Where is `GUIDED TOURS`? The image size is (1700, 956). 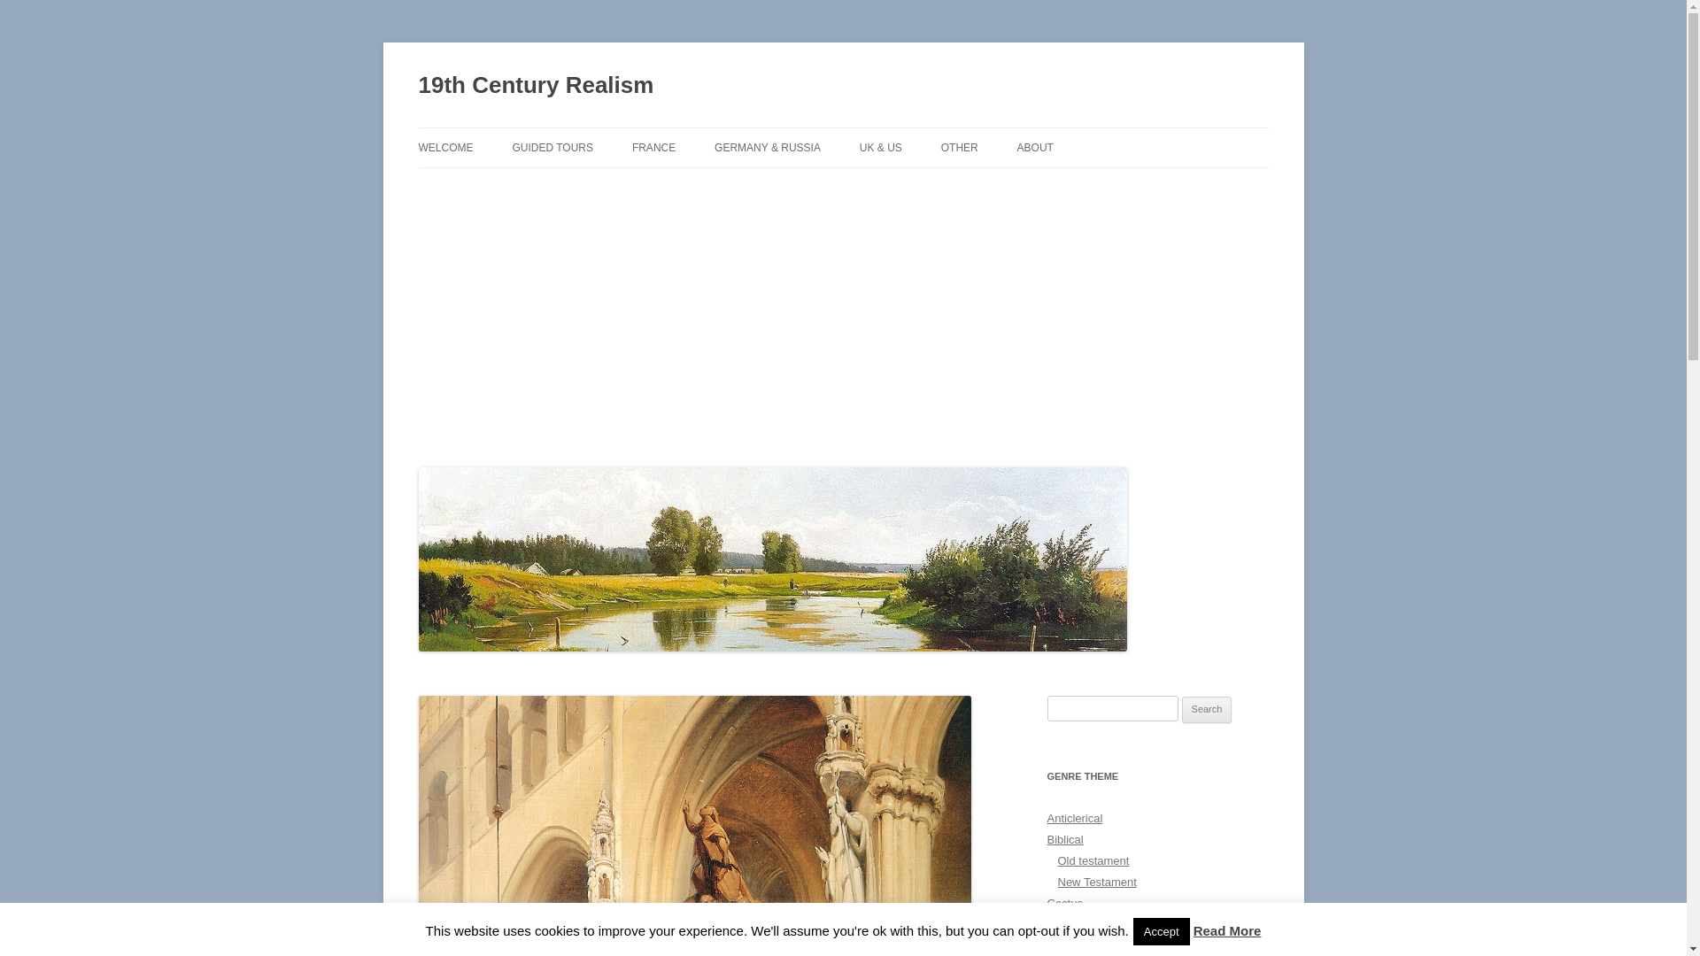
GUIDED TOURS is located at coordinates (552, 148).